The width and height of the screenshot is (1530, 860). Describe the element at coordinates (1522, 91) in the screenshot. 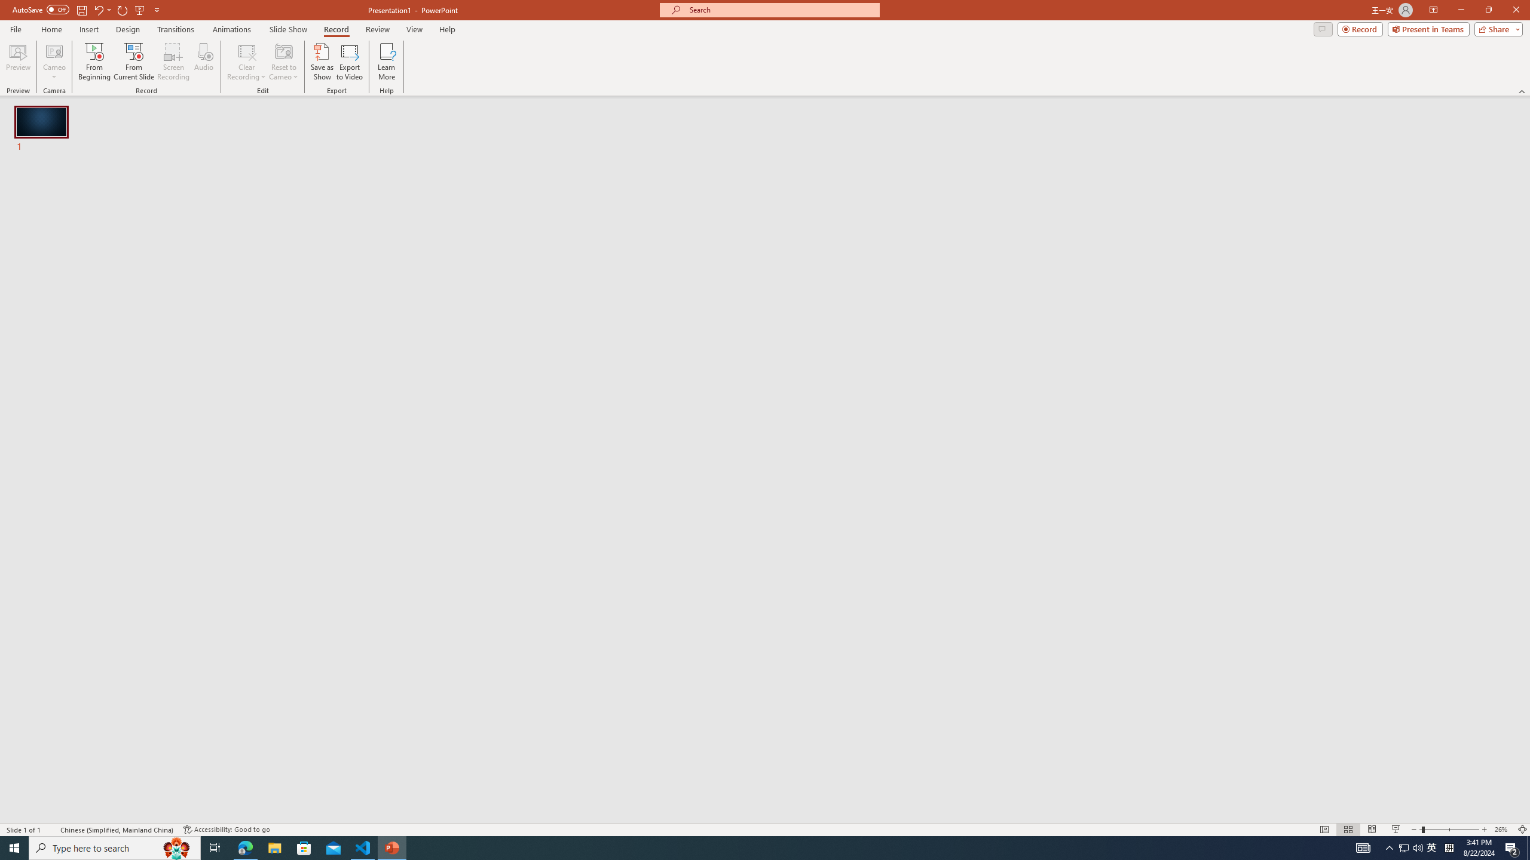

I see `Collapse the Ribbon` at that location.